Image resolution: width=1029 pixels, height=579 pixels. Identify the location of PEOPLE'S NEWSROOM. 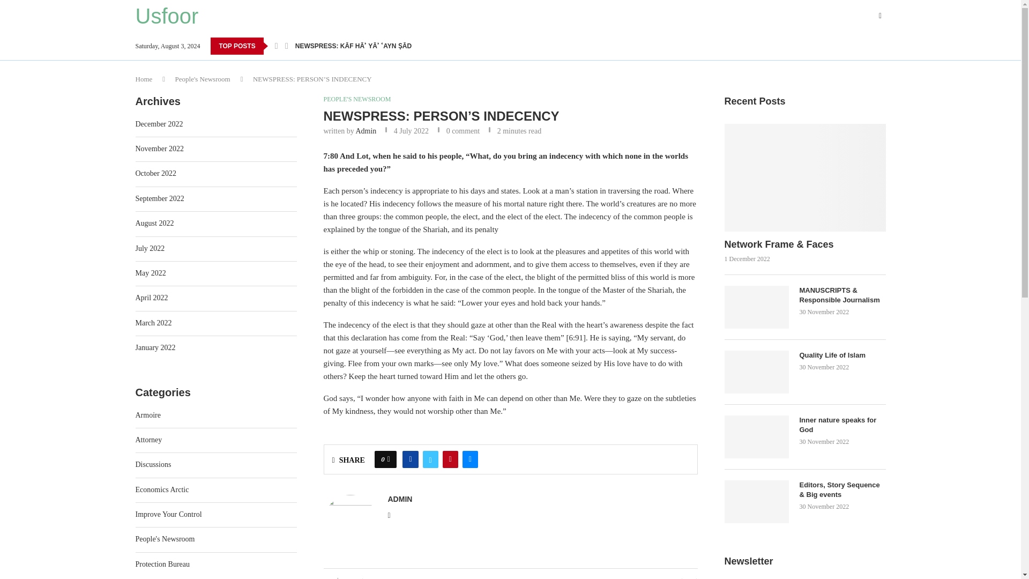
(357, 99).